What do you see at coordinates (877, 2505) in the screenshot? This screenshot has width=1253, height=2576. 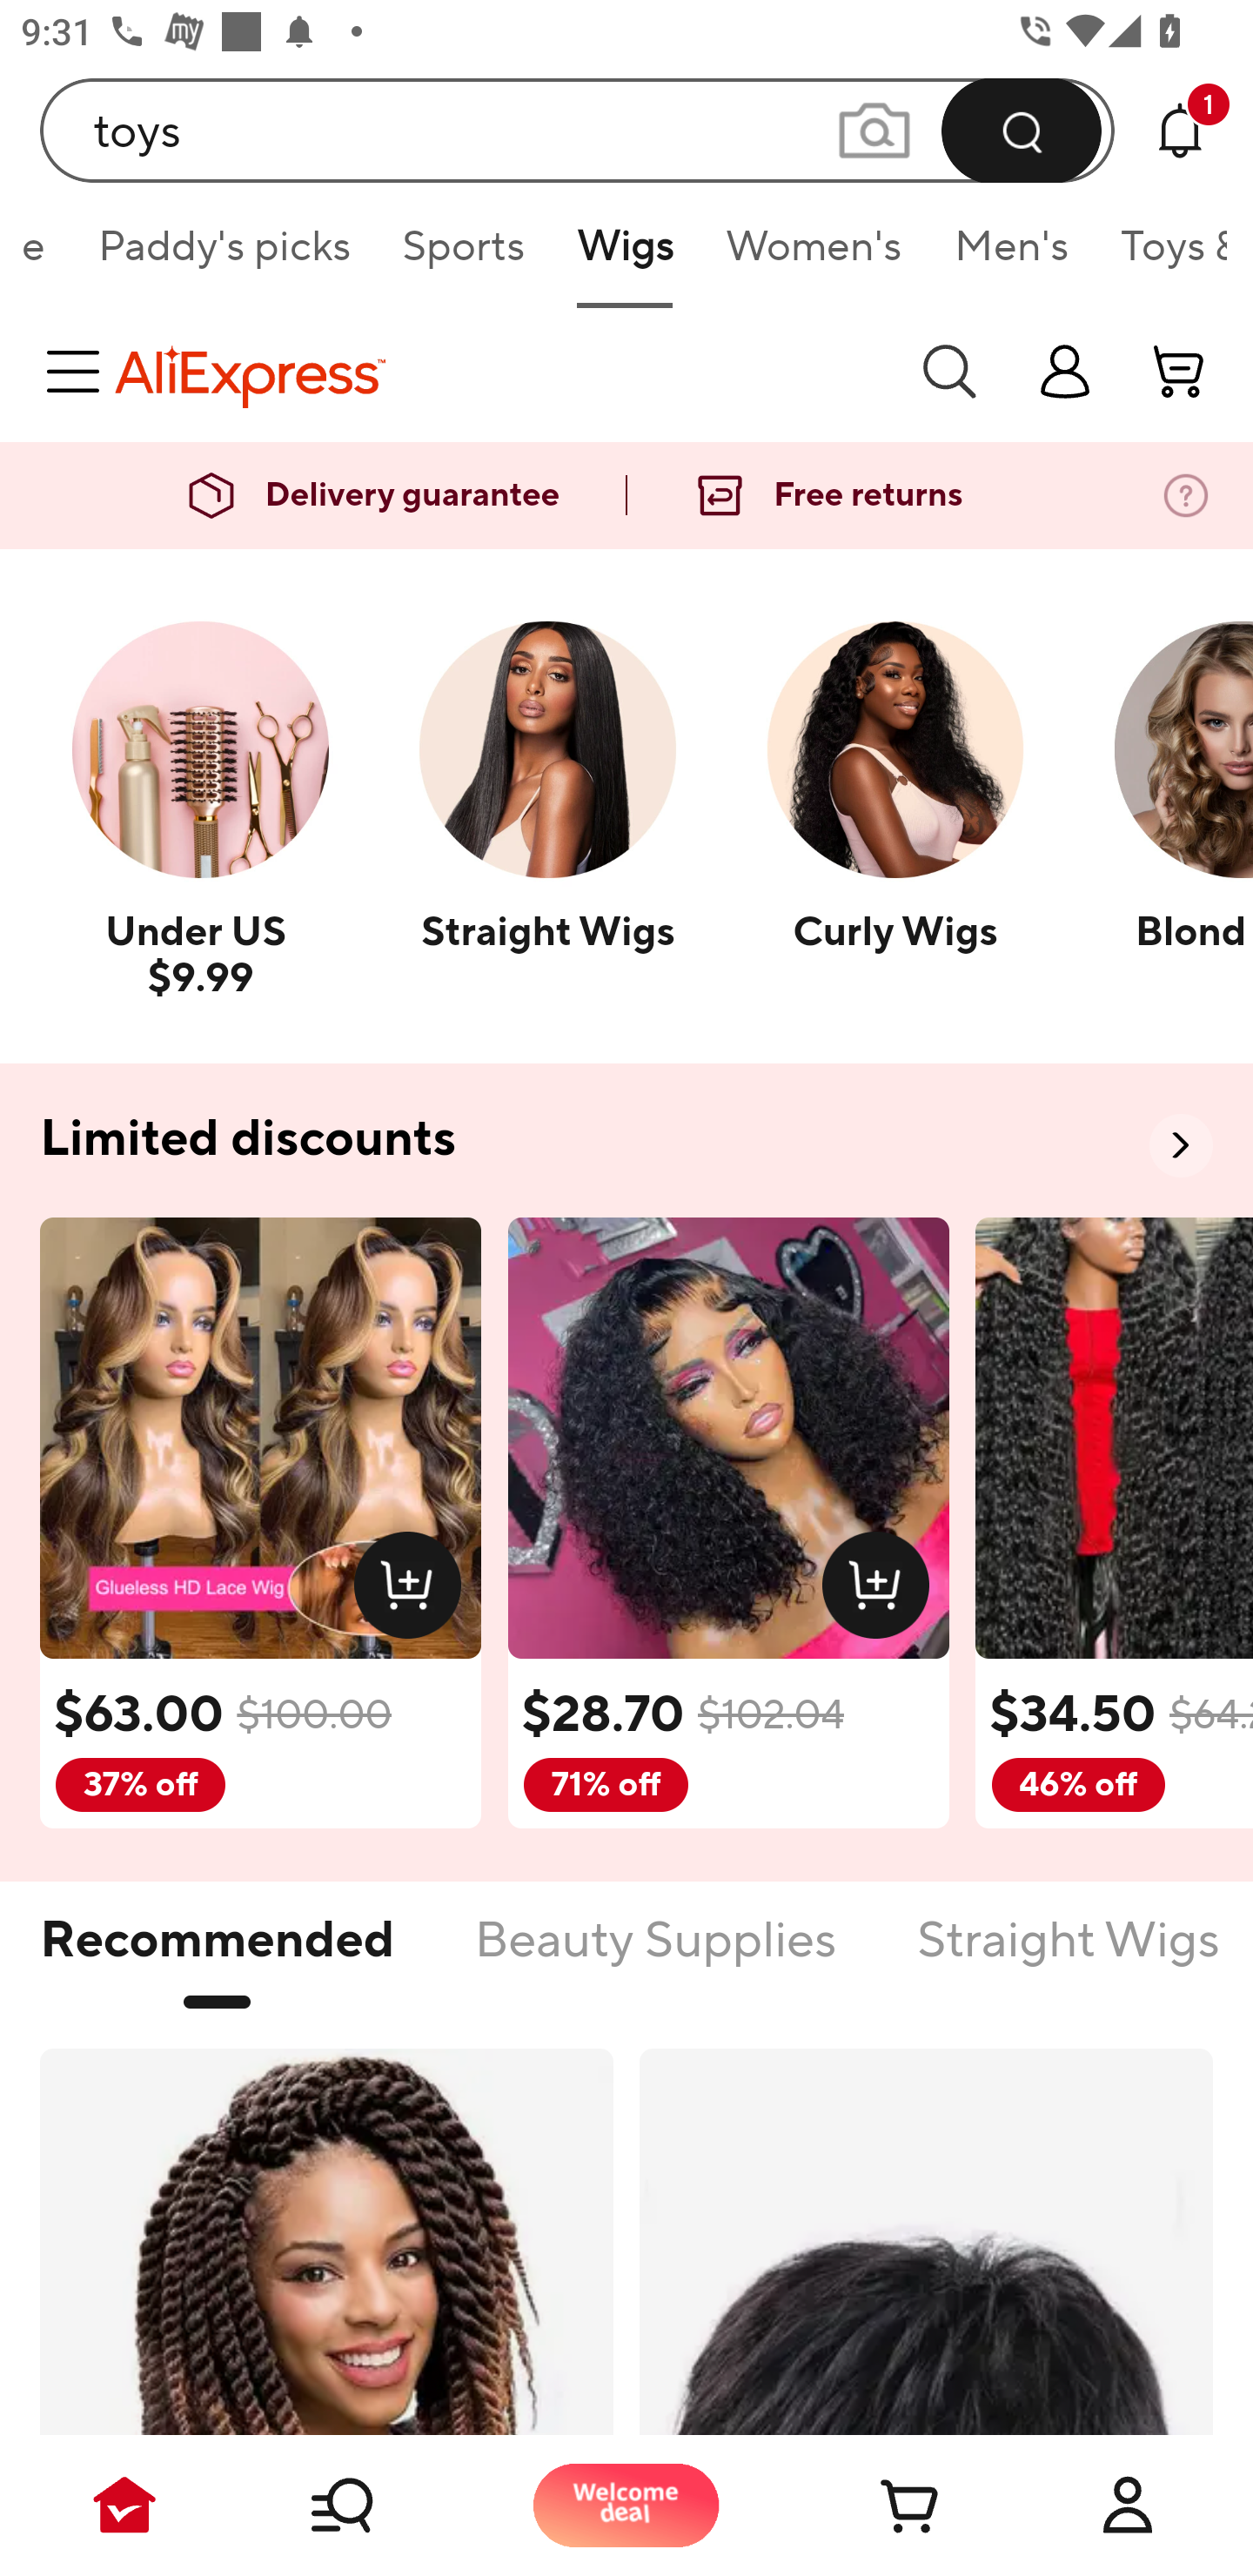 I see `Cart` at bounding box center [877, 2505].